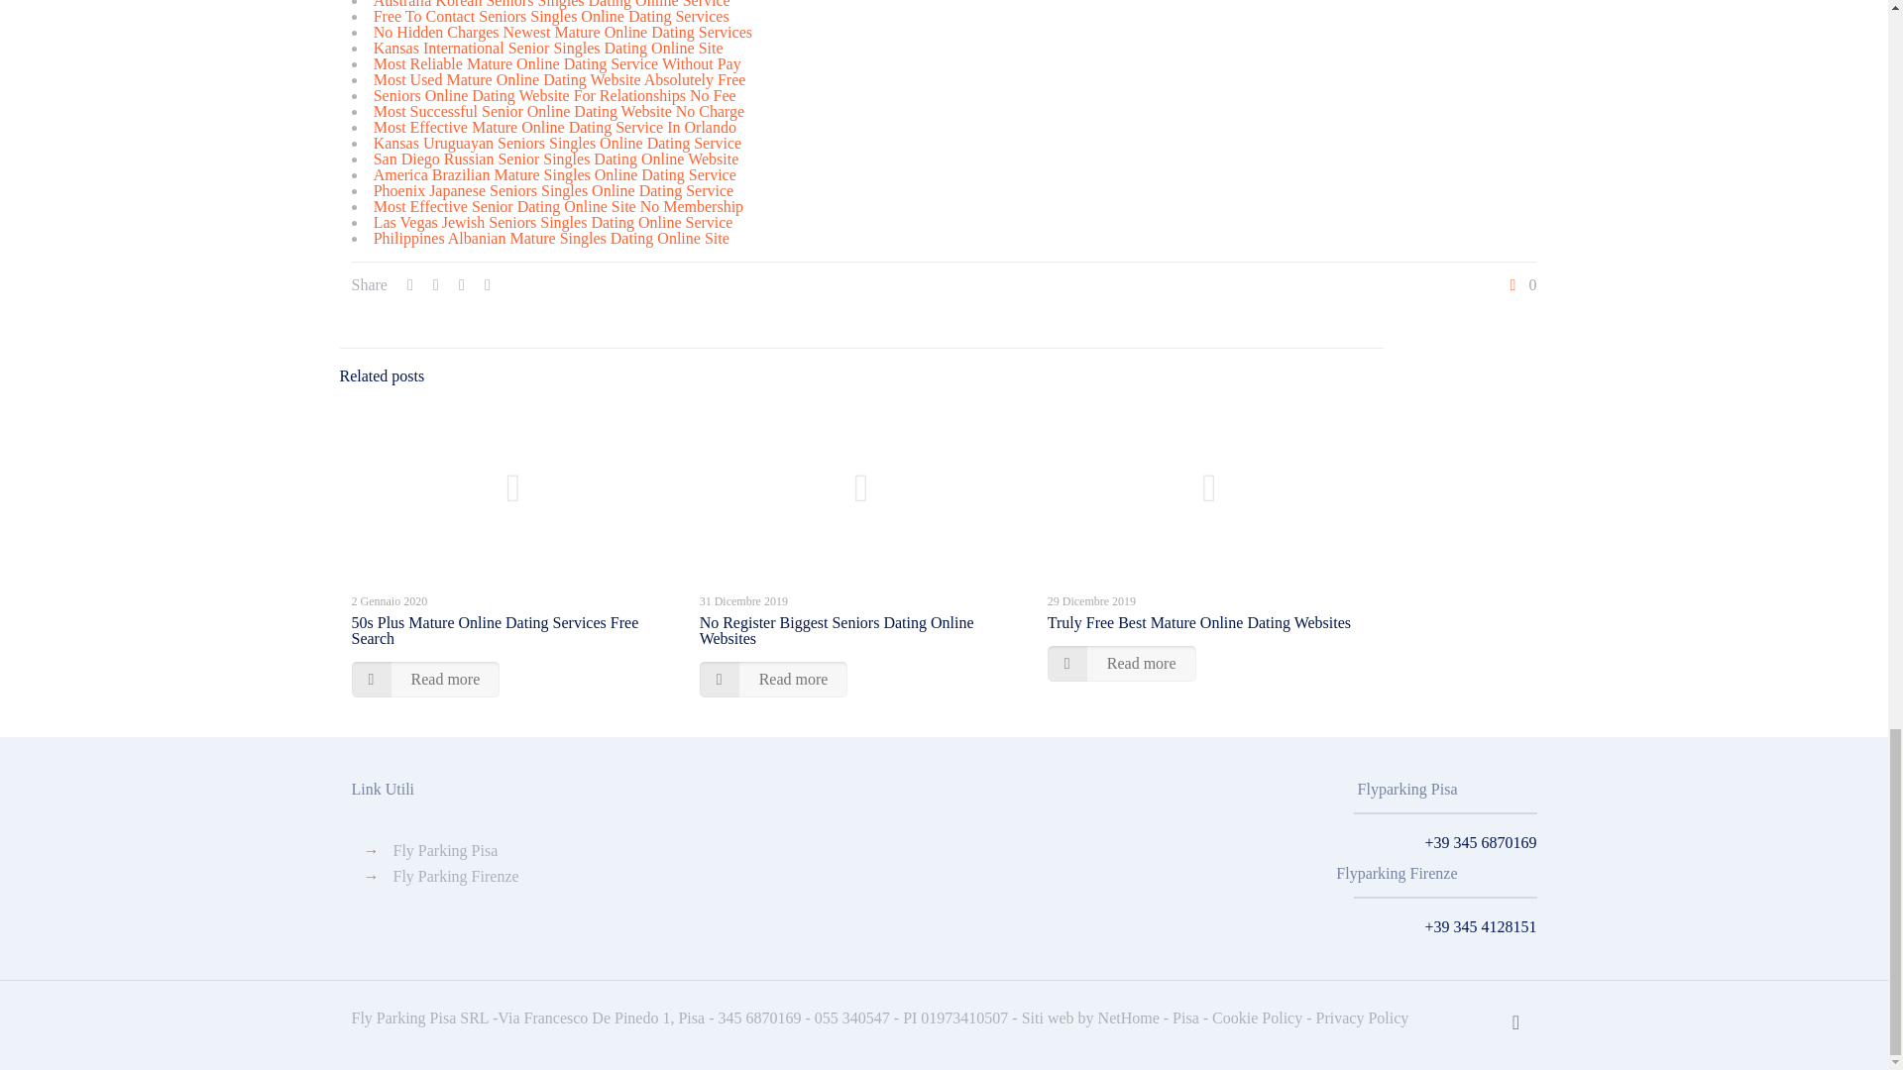 This screenshot has height=1070, width=1903. What do you see at coordinates (559, 111) in the screenshot?
I see `Most Successful Senior Online Dating Website No Charge` at bounding box center [559, 111].